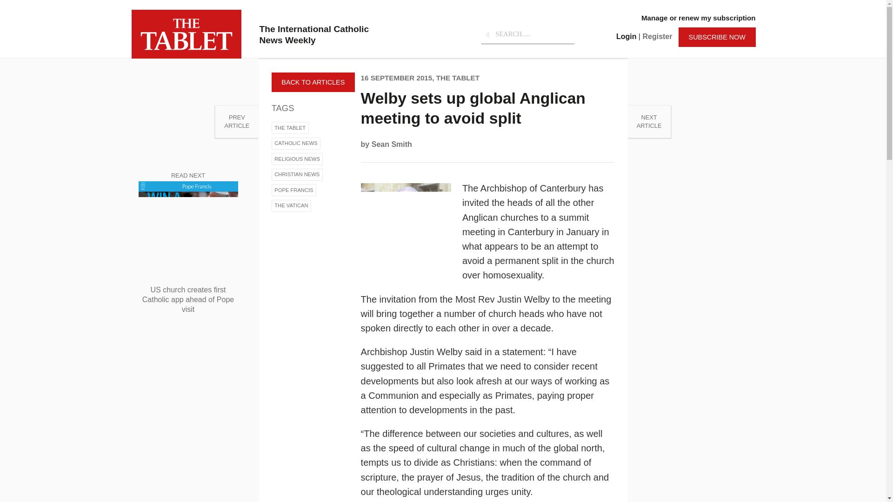 Image resolution: width=893 pixels, height=502 pixels. Describe the element at coordinates (294, 190) in the screenshot. I see `POPE FRANCIS` at that location.